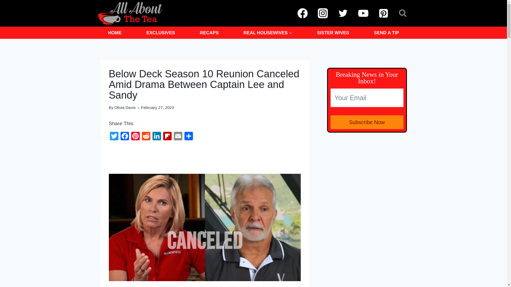 This screenshot has height=287, width=511. Describe the element at coordinates (268, 32) in the screenshot. I see `REAL HOUSEWIVES` at that location.